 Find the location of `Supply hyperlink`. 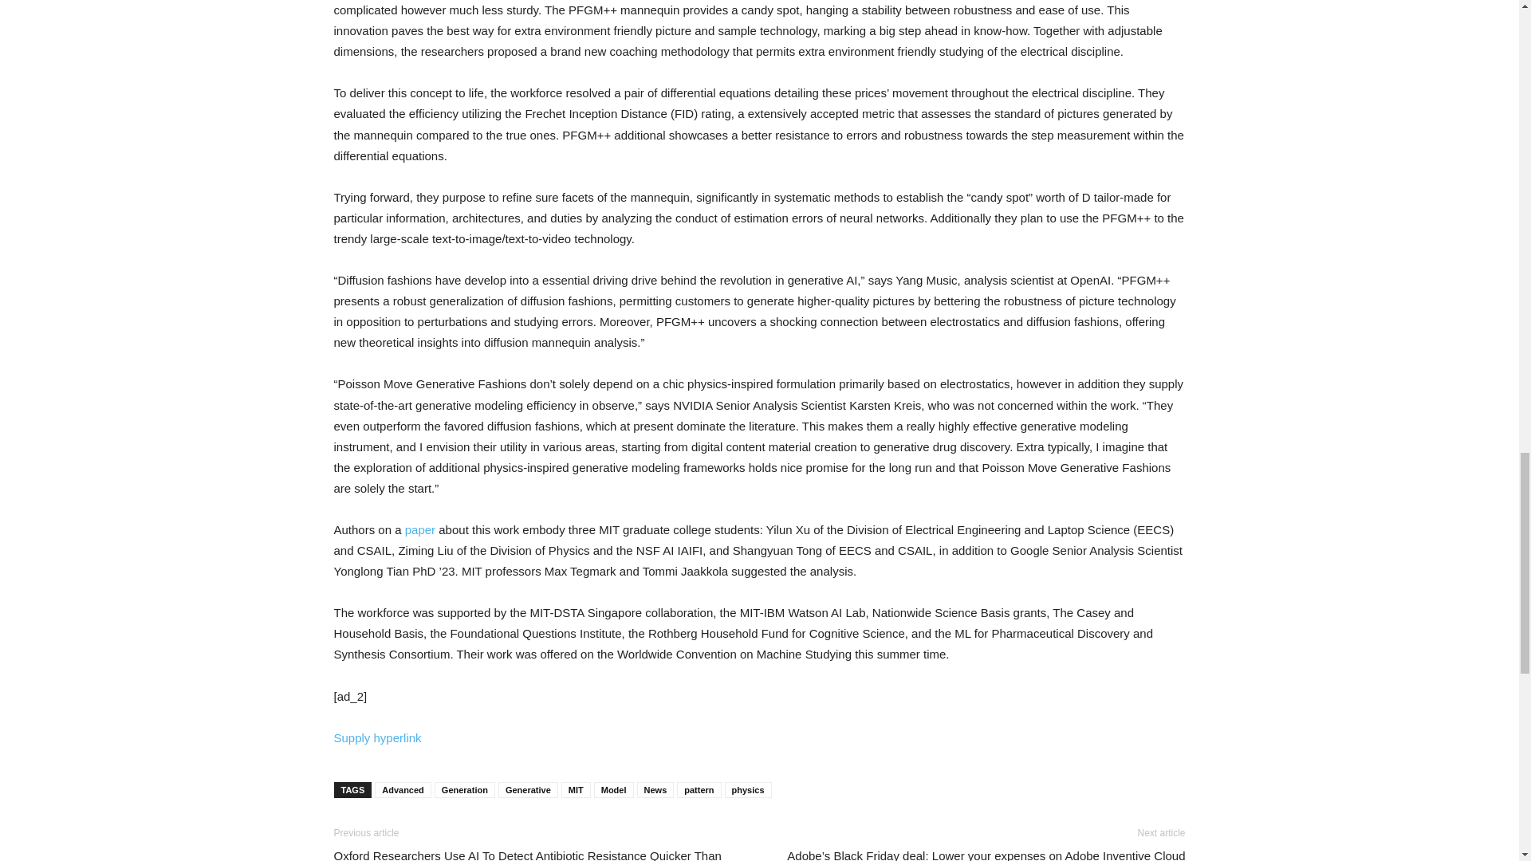

Supply hyperlink is located at coordinates (377, 737).